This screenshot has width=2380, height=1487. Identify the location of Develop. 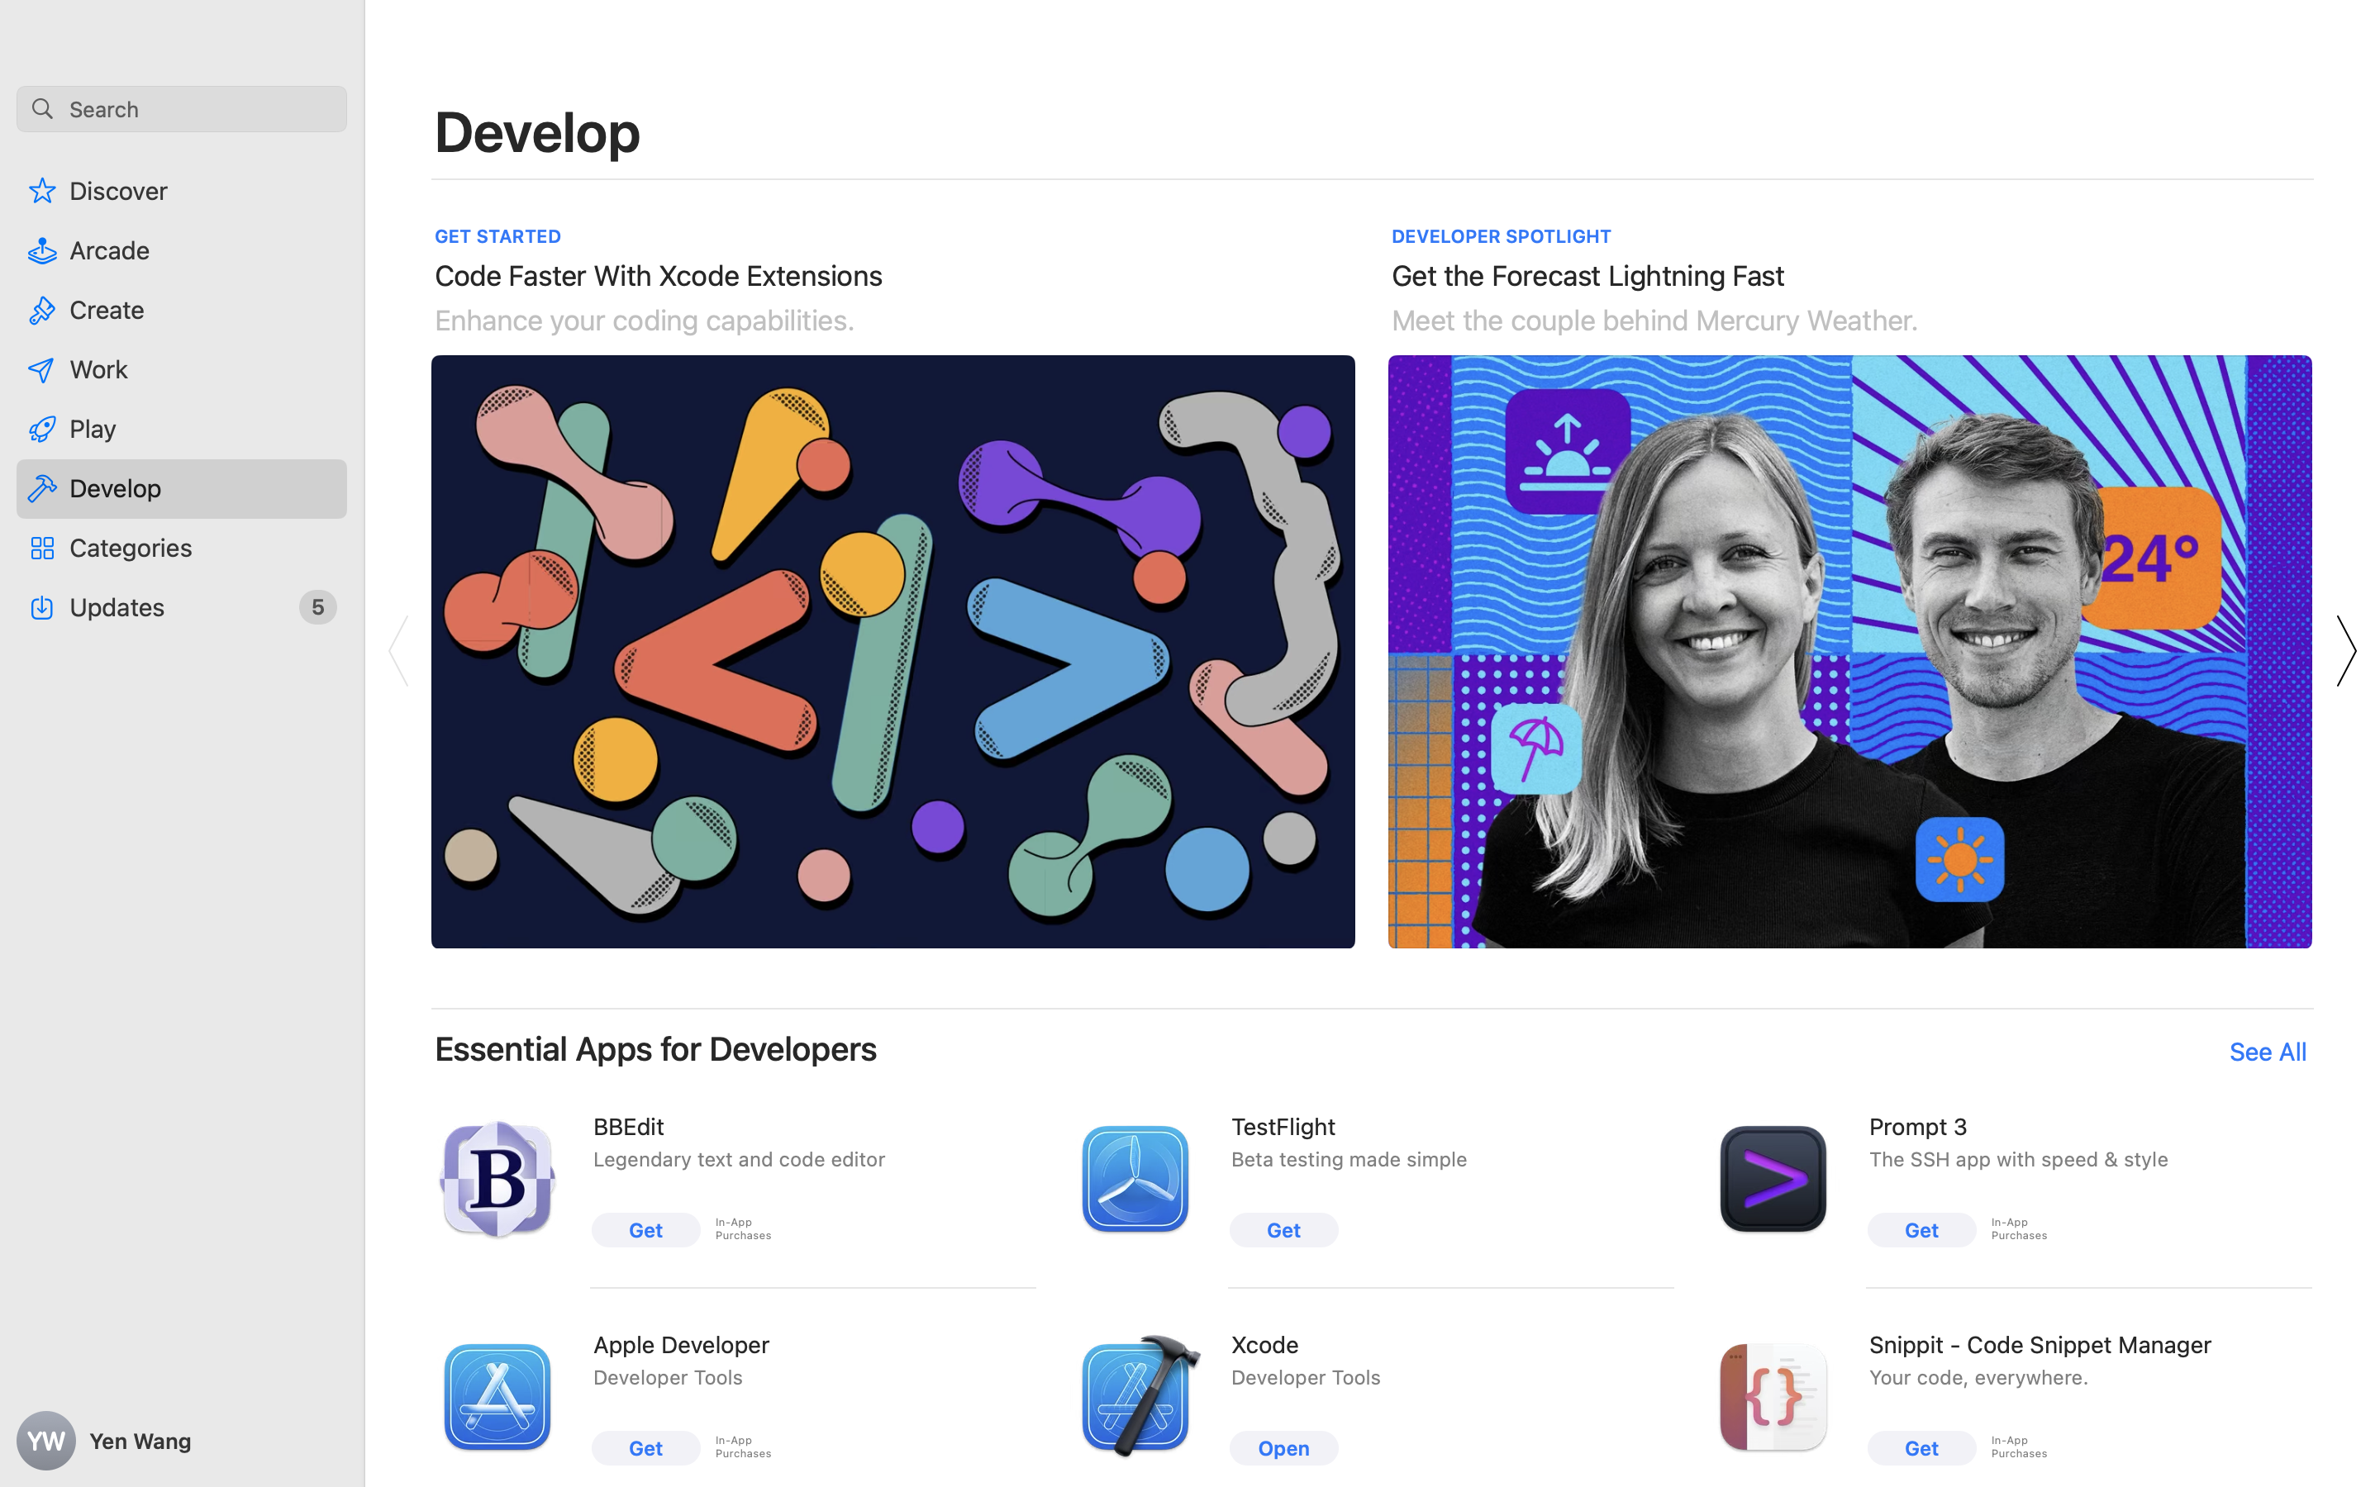
(539, 131).